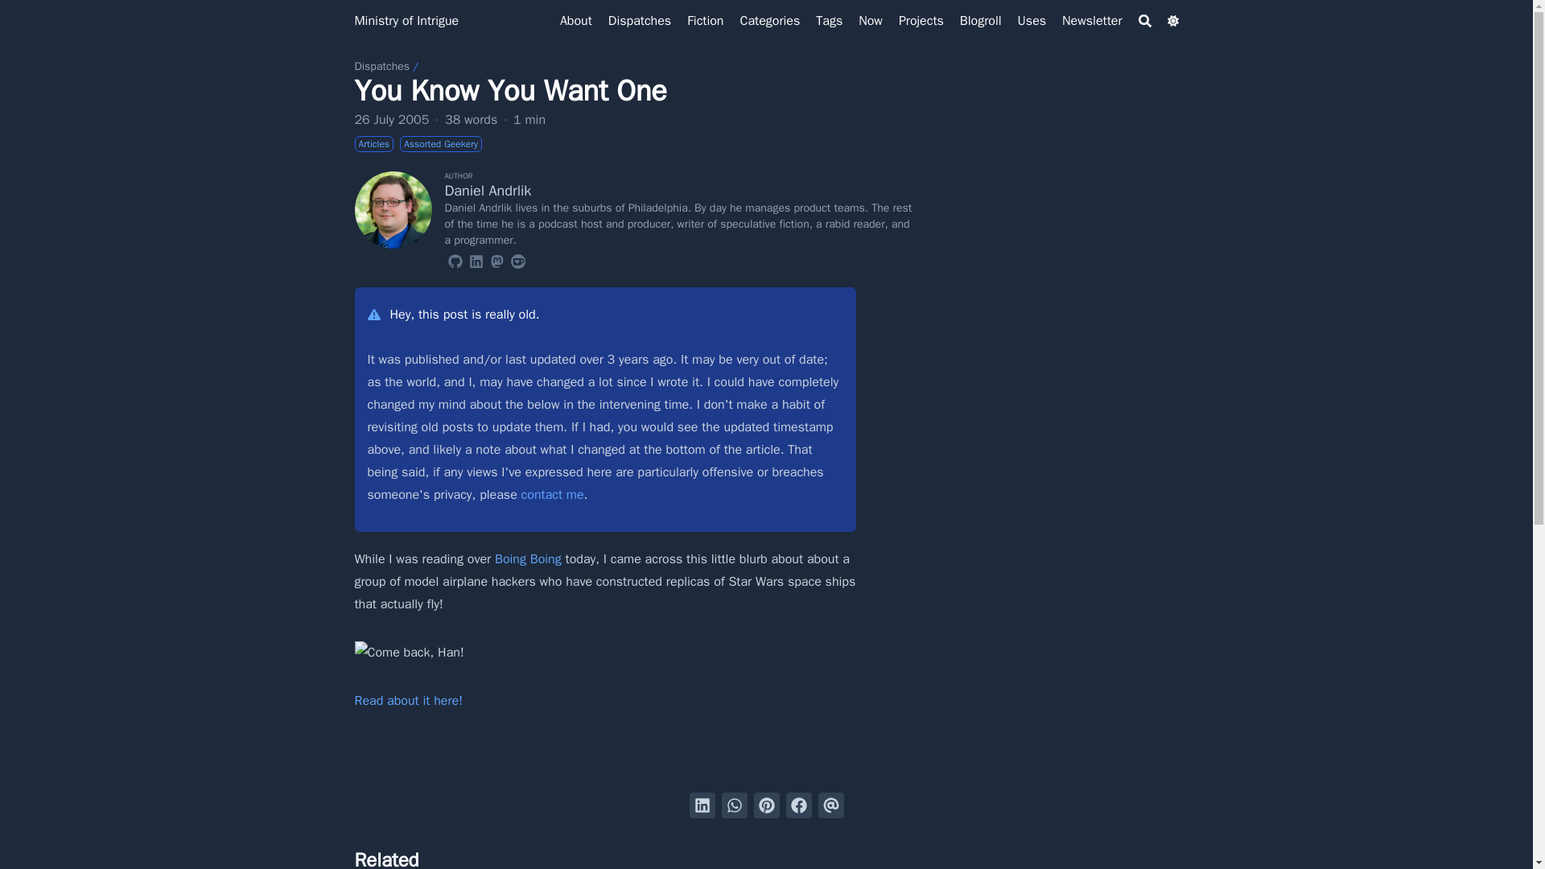 The height and width of the screenshot is (869, 1545). I want to click on Boing Boing, so click(528, 558).